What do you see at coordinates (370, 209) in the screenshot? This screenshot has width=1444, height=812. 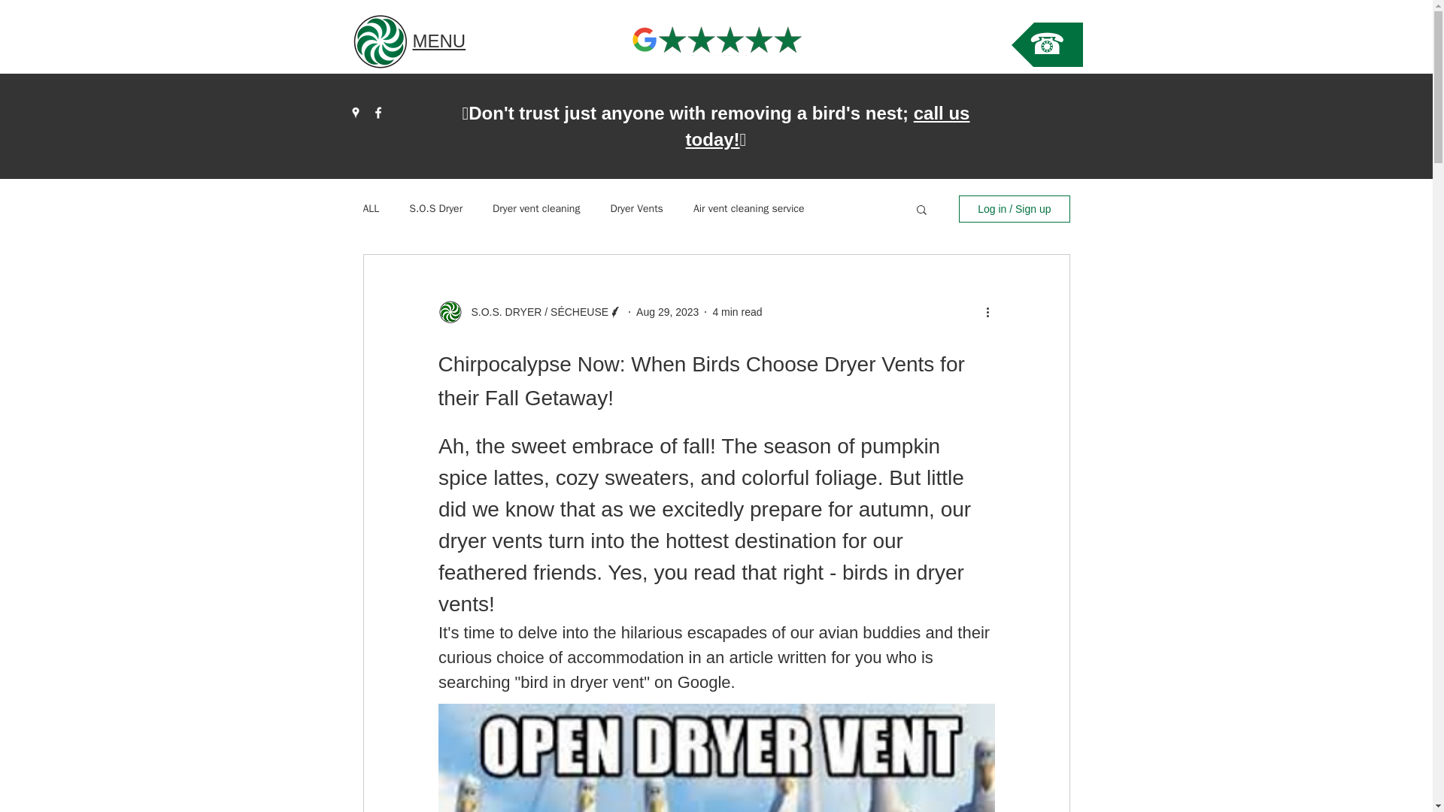 I see `ALL` at bounding box center [370, 209].